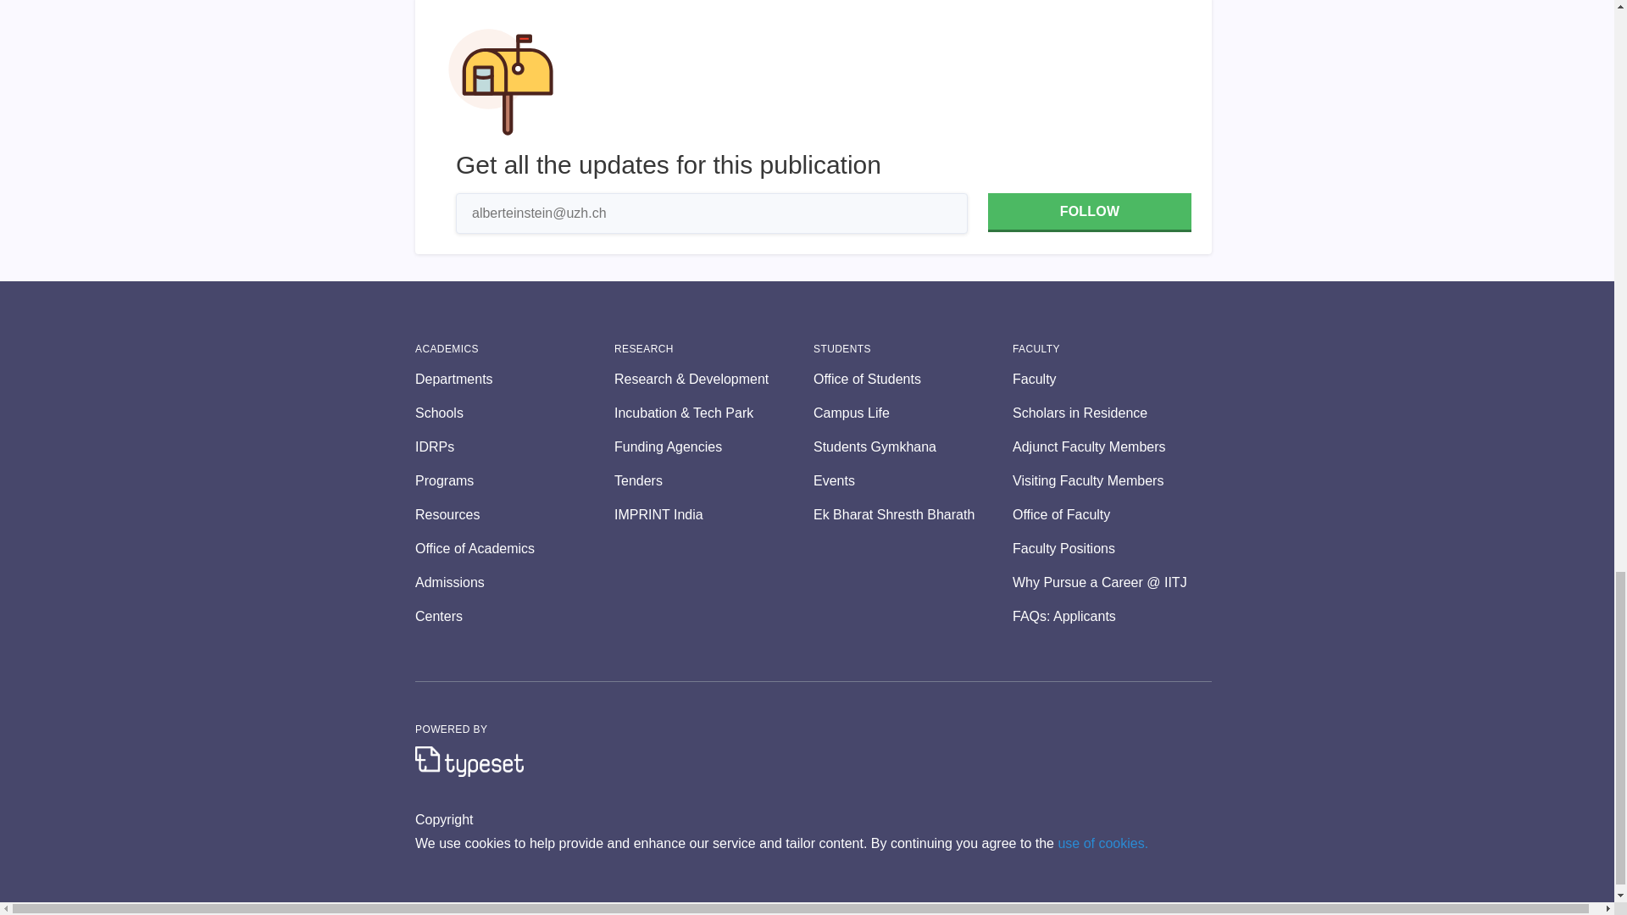 This screenshot has height=915, width=1627. I want to click on Tenders, so click(714, 481).